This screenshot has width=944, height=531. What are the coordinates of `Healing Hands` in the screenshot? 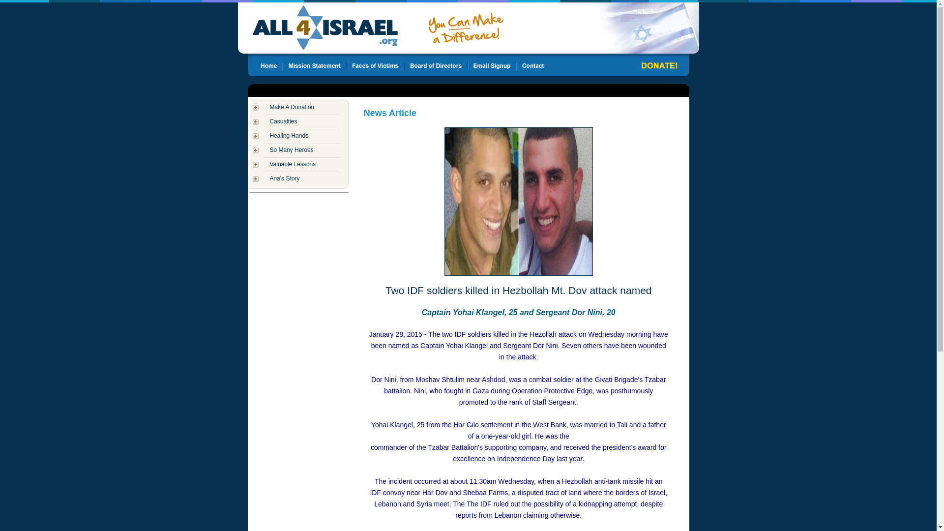 It's located at (289, 135).